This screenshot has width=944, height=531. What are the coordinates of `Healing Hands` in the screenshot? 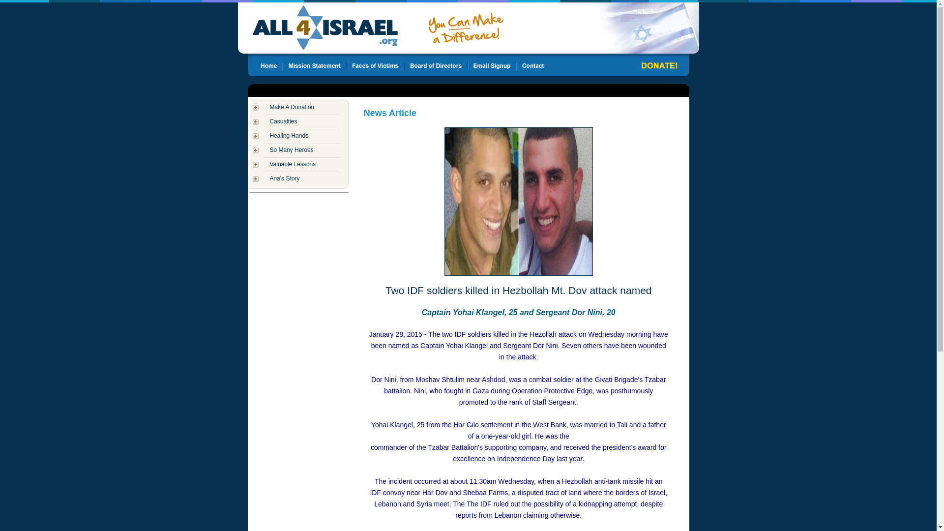 It's located at (289, 135).